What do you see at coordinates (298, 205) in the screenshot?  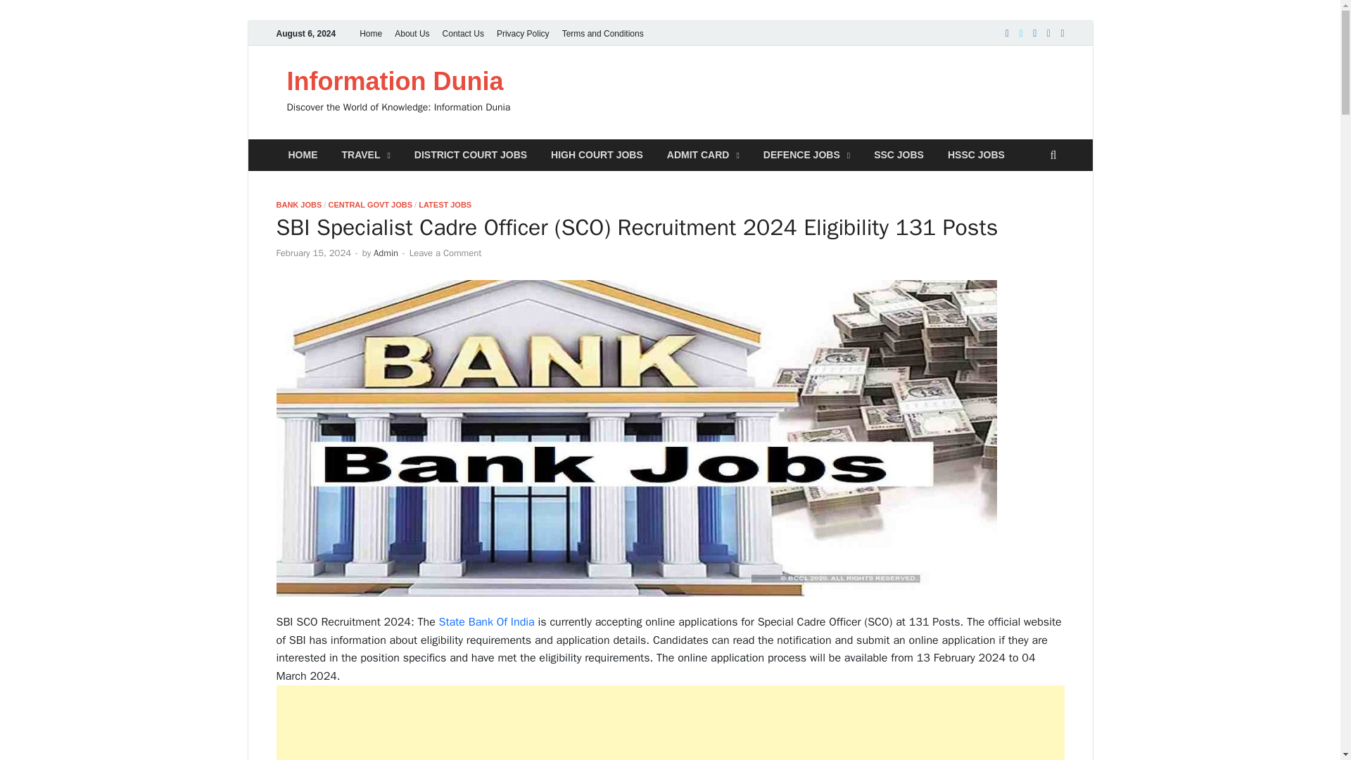 I see `BANK JOBS` at bounding box center [298, 205].